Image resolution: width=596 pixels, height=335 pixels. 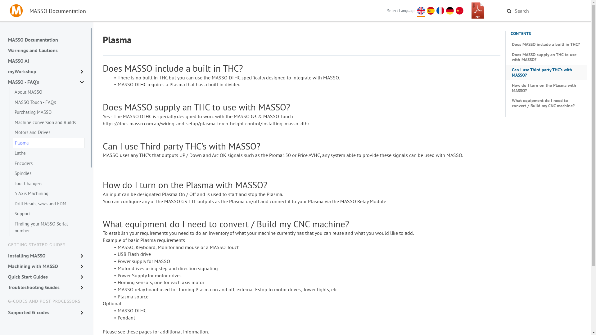 What do you see at coordinates (449, 11) in the screenshot?
I see `German` at bounding box center [449, 11].